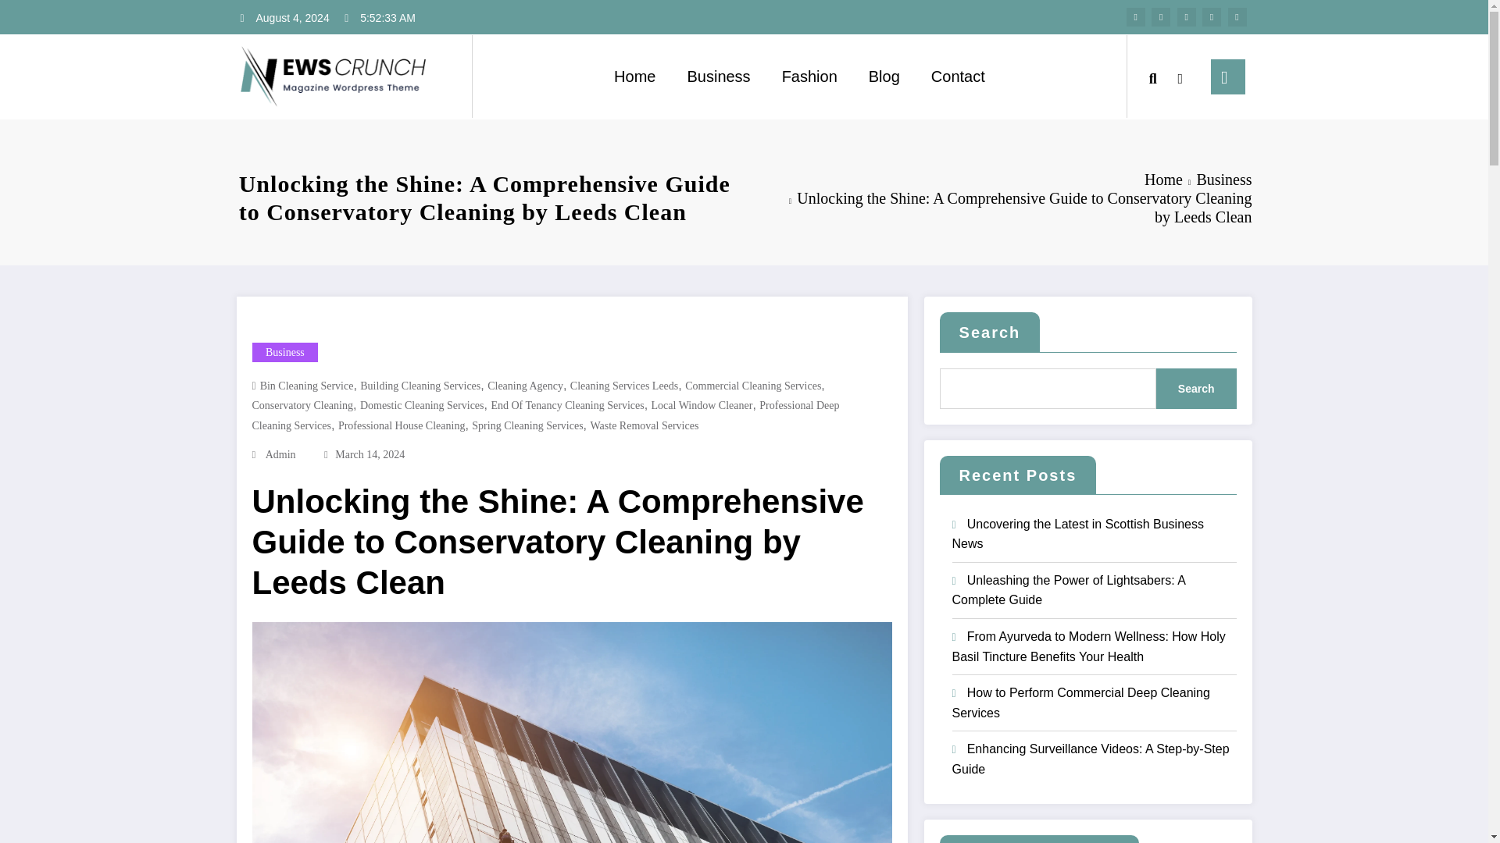 The width and height of the screenshot is (1500, 843). Describe the element at coordinates (420, 386) in the screenshot. I see `Building Cleaning Services` at that location.